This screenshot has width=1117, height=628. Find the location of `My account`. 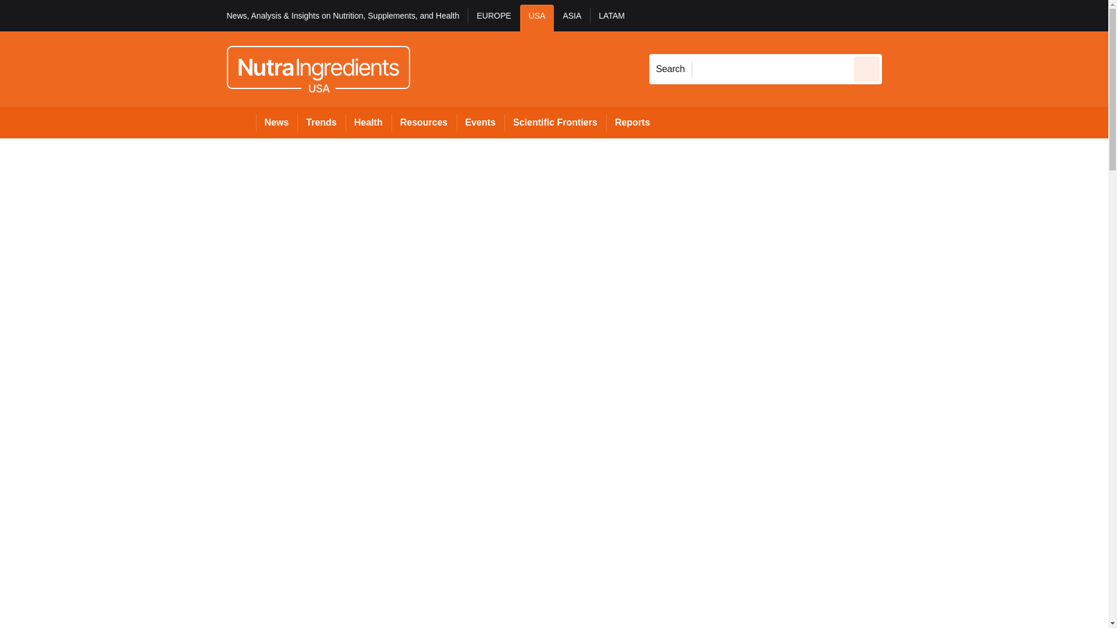

My account is located at coordinates (965, 15).